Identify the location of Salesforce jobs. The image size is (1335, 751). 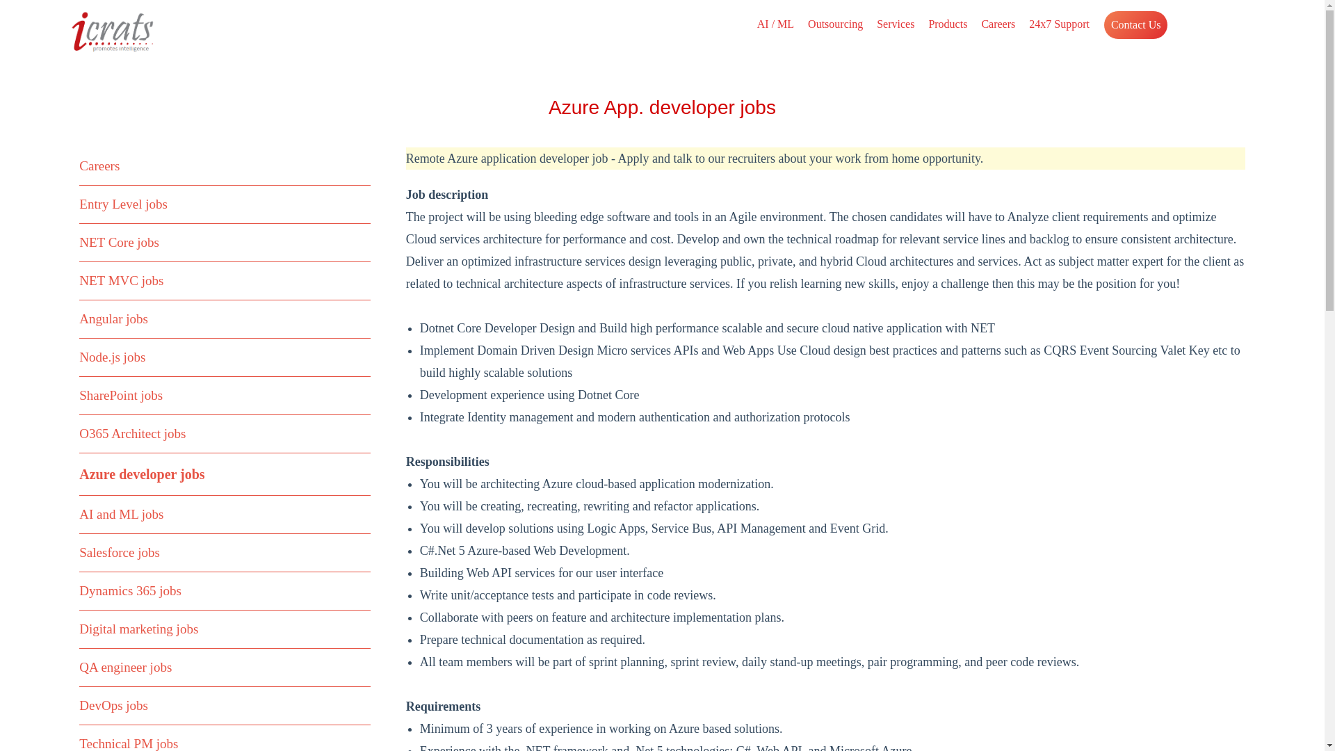
(120, 552).